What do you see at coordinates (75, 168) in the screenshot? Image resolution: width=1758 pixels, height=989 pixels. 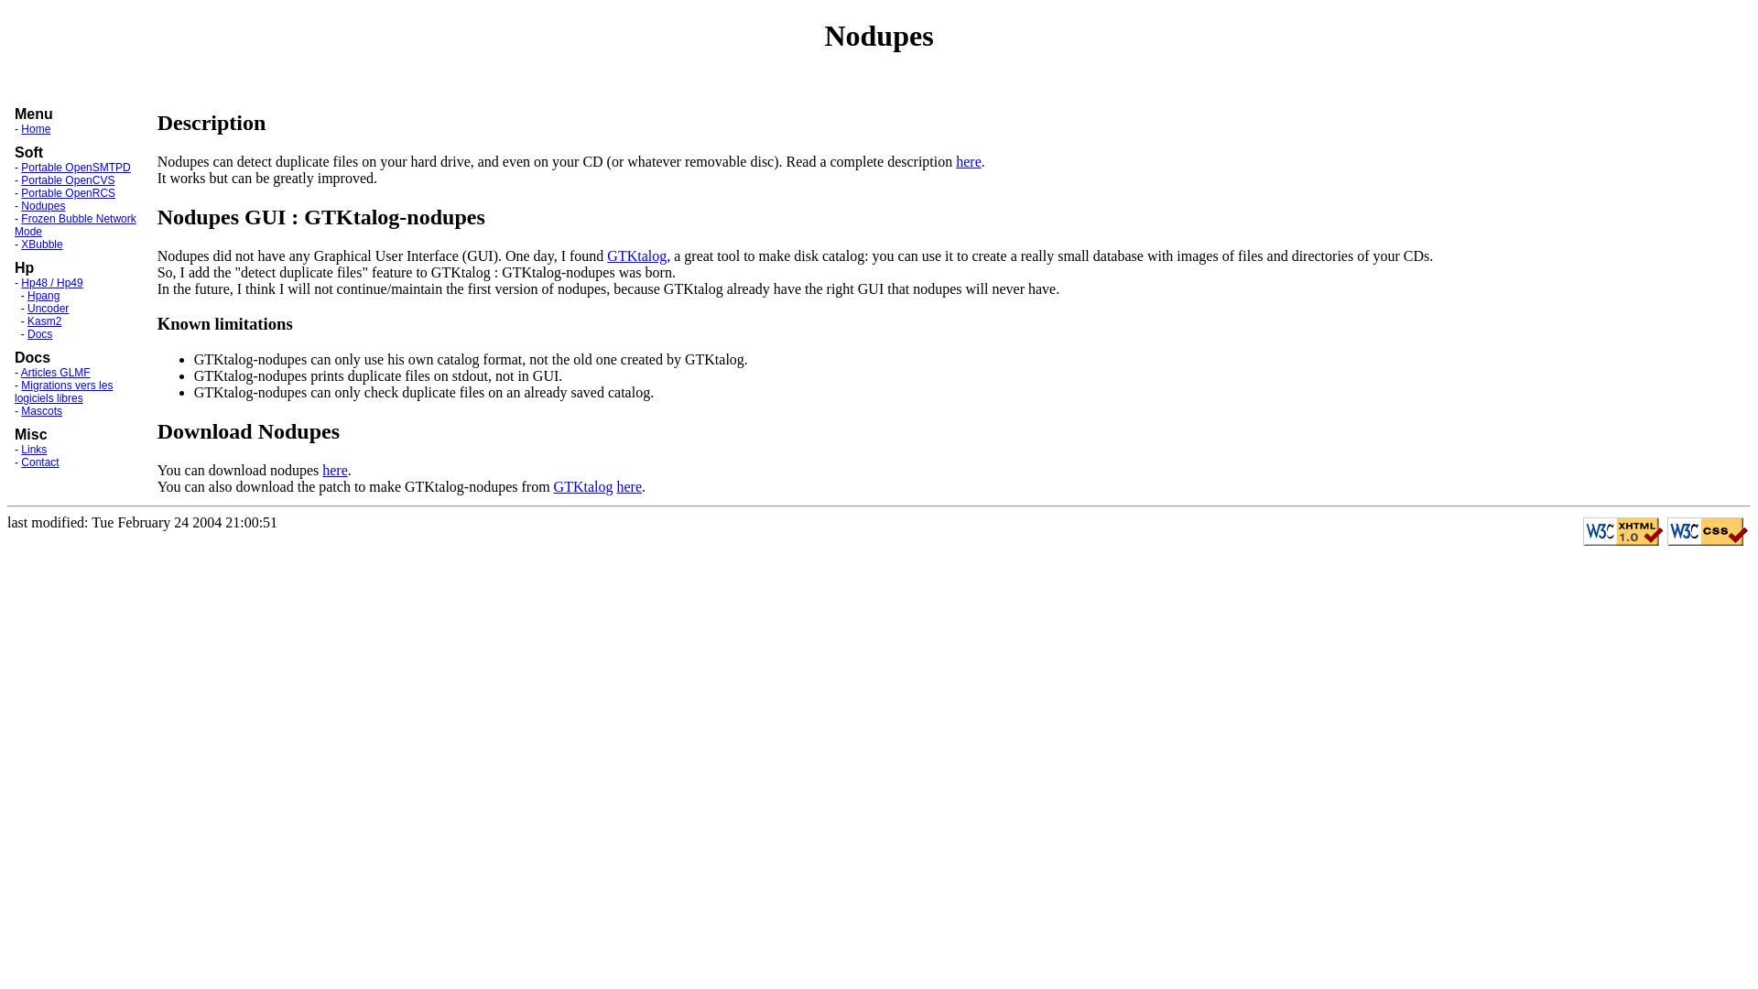 I see `Portable OpenSMTPD` at bounding box center [75, 168].